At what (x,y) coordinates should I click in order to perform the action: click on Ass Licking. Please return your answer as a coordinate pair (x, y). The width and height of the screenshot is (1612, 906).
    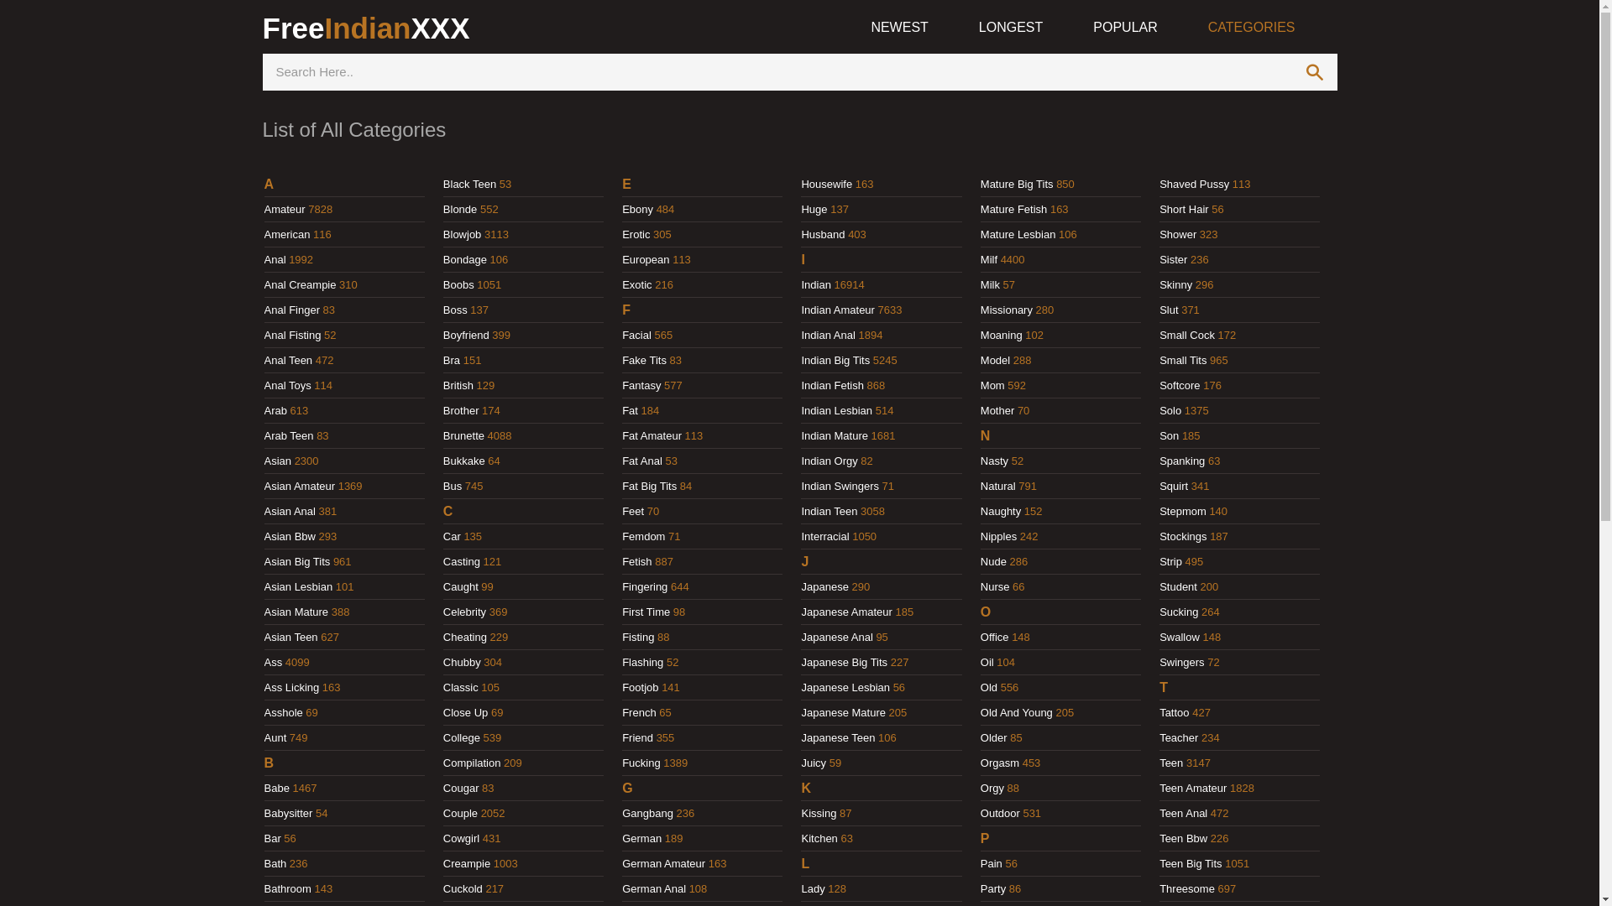
    Looking at the image, I should click on (291, 688).